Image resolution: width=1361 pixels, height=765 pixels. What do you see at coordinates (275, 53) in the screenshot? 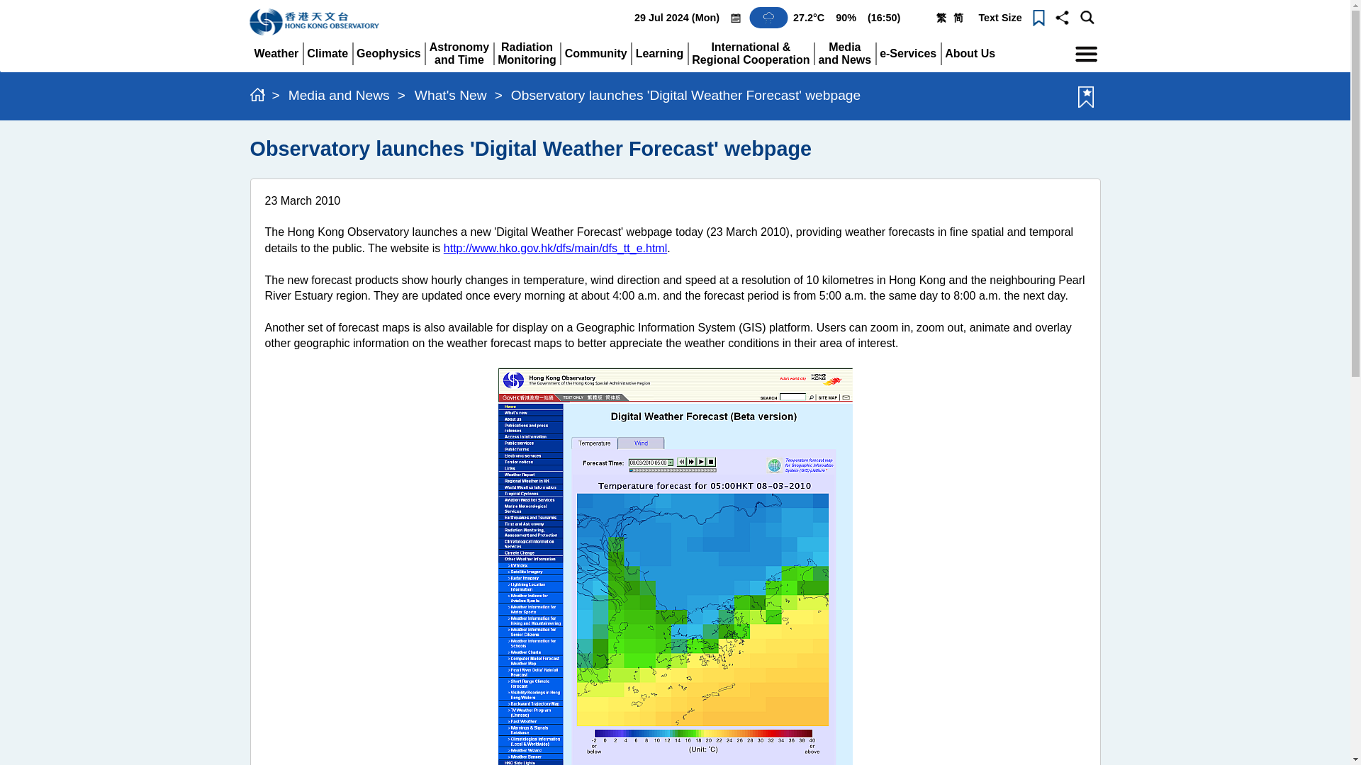
I see `Hong Kong Observatory` at bounding box center [275, 53].